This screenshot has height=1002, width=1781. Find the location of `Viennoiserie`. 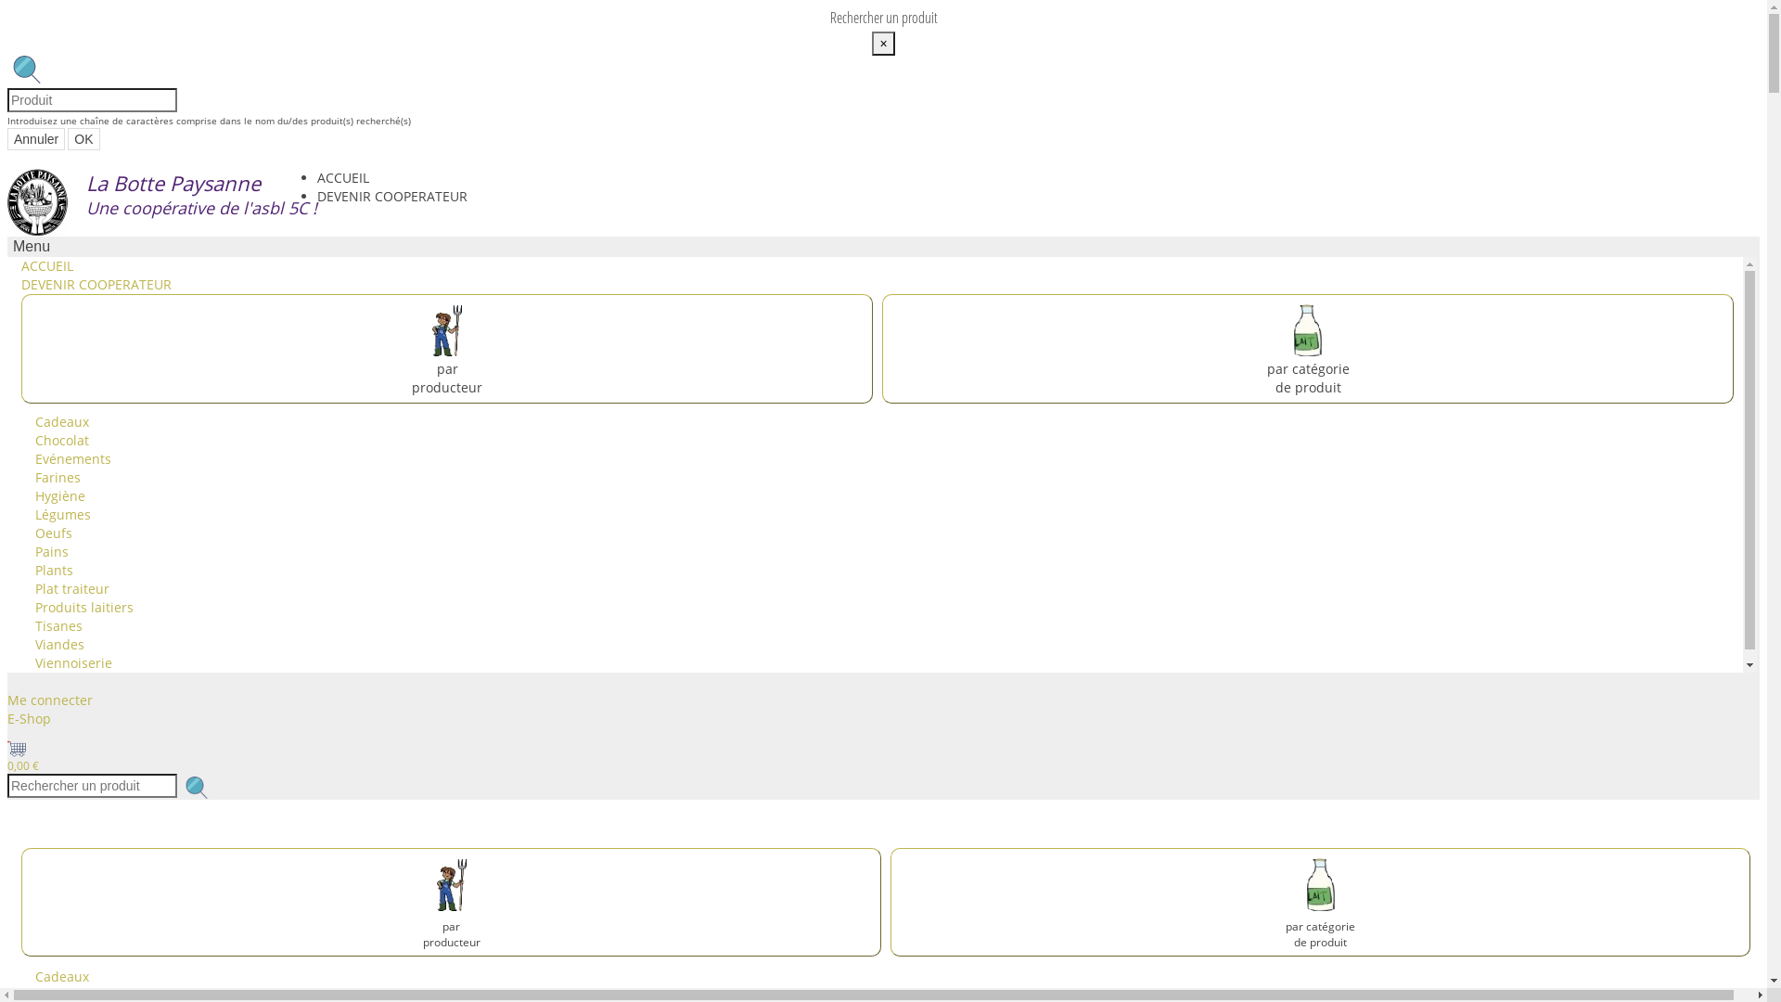

Viennoiserie is located at coordinates (74, 662).